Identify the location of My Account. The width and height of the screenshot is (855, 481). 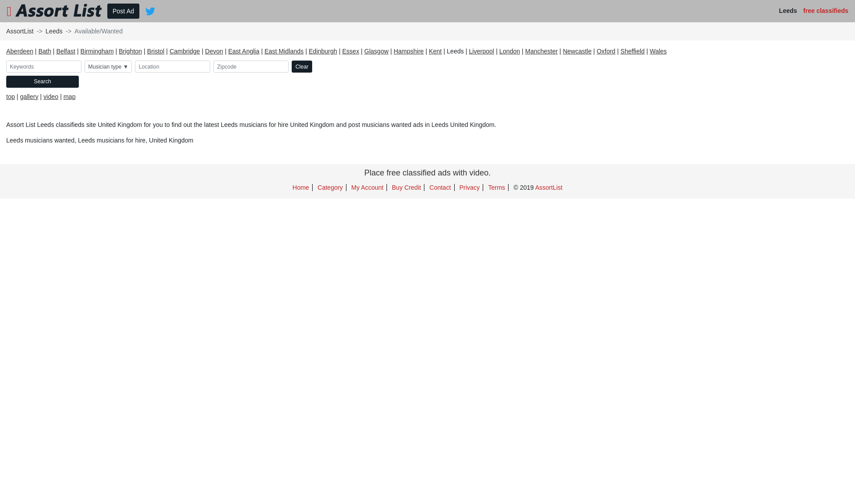
(367, 125).